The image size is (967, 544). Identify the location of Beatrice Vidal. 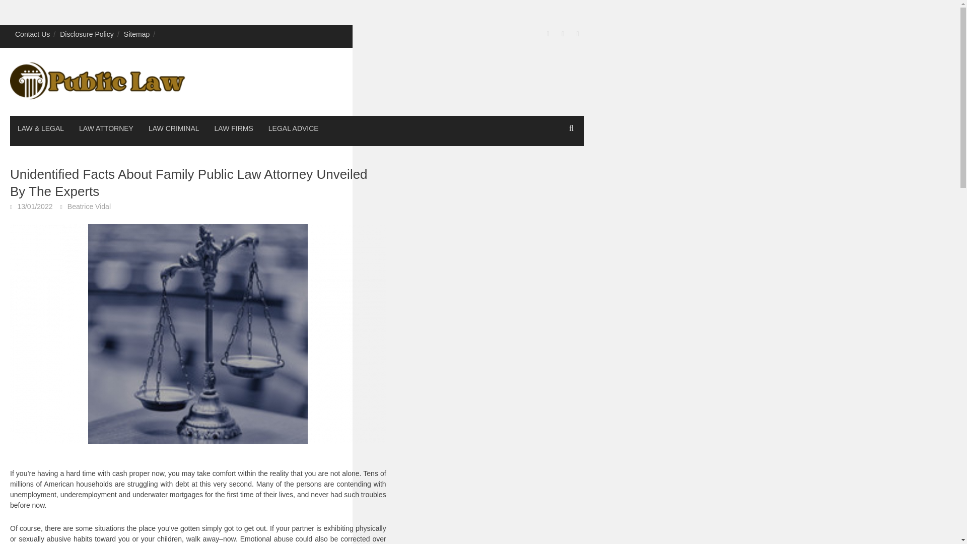
(89, 206).